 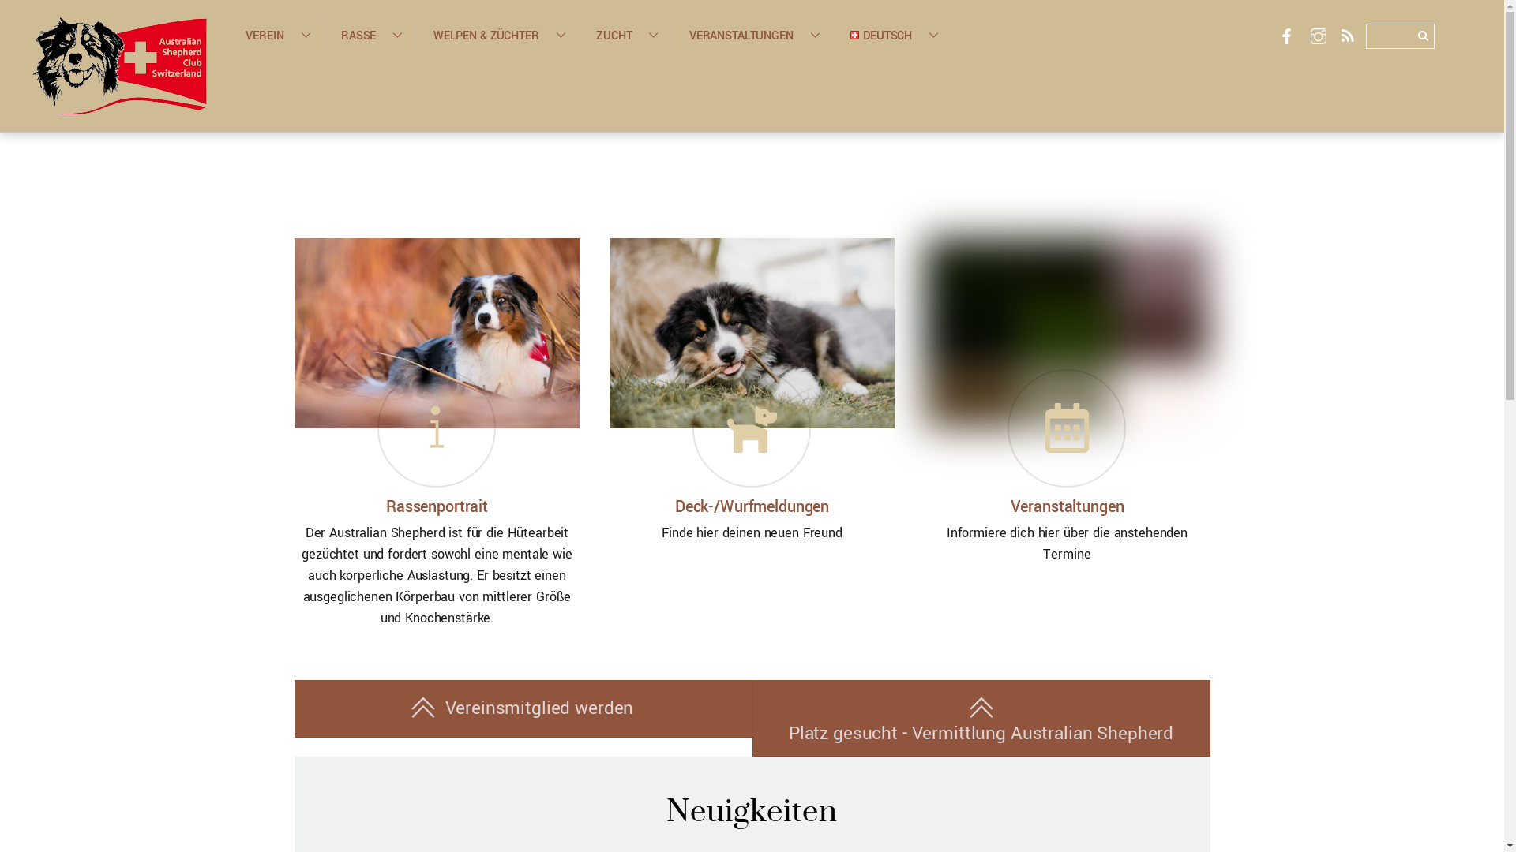 I want to click on Veranstaltungen, so click(x=1068, y=507).